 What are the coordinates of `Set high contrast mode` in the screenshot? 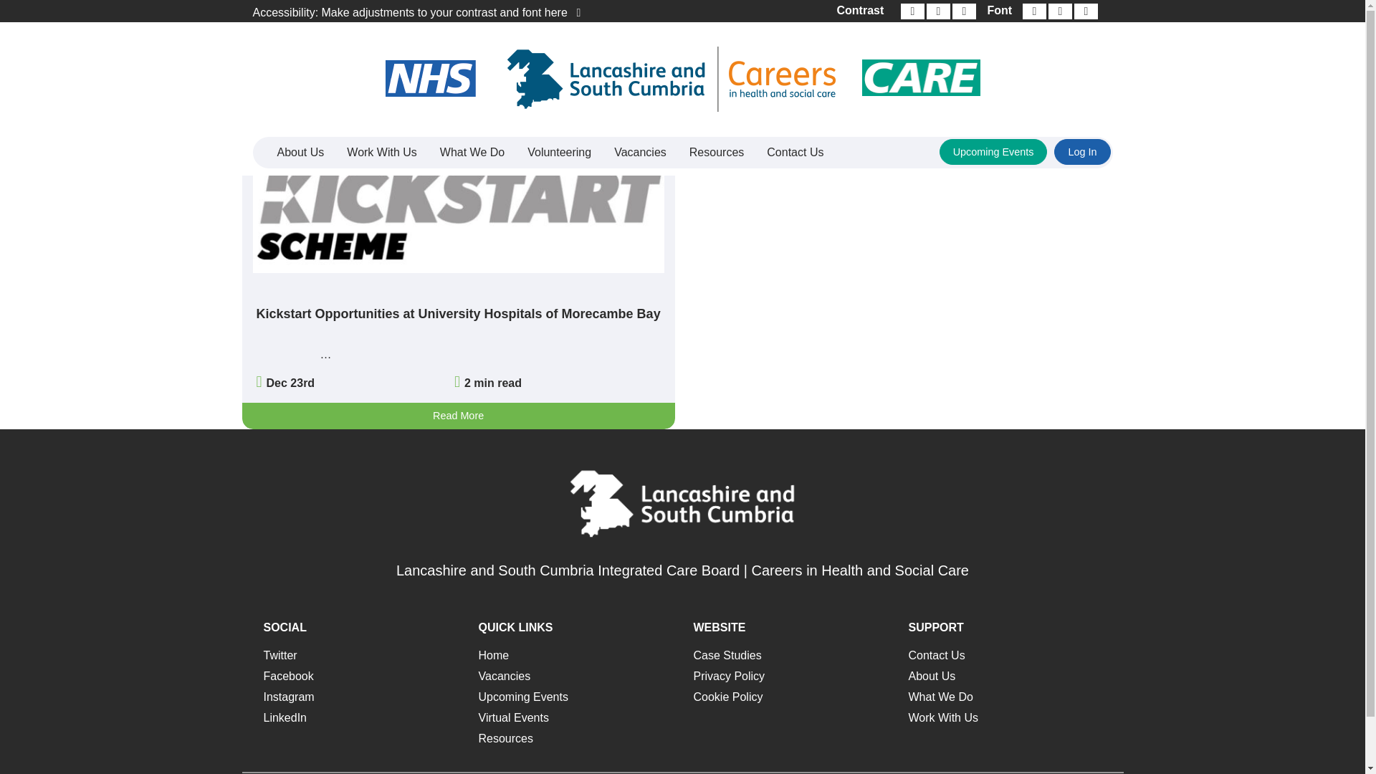 It's located at (963, 11).